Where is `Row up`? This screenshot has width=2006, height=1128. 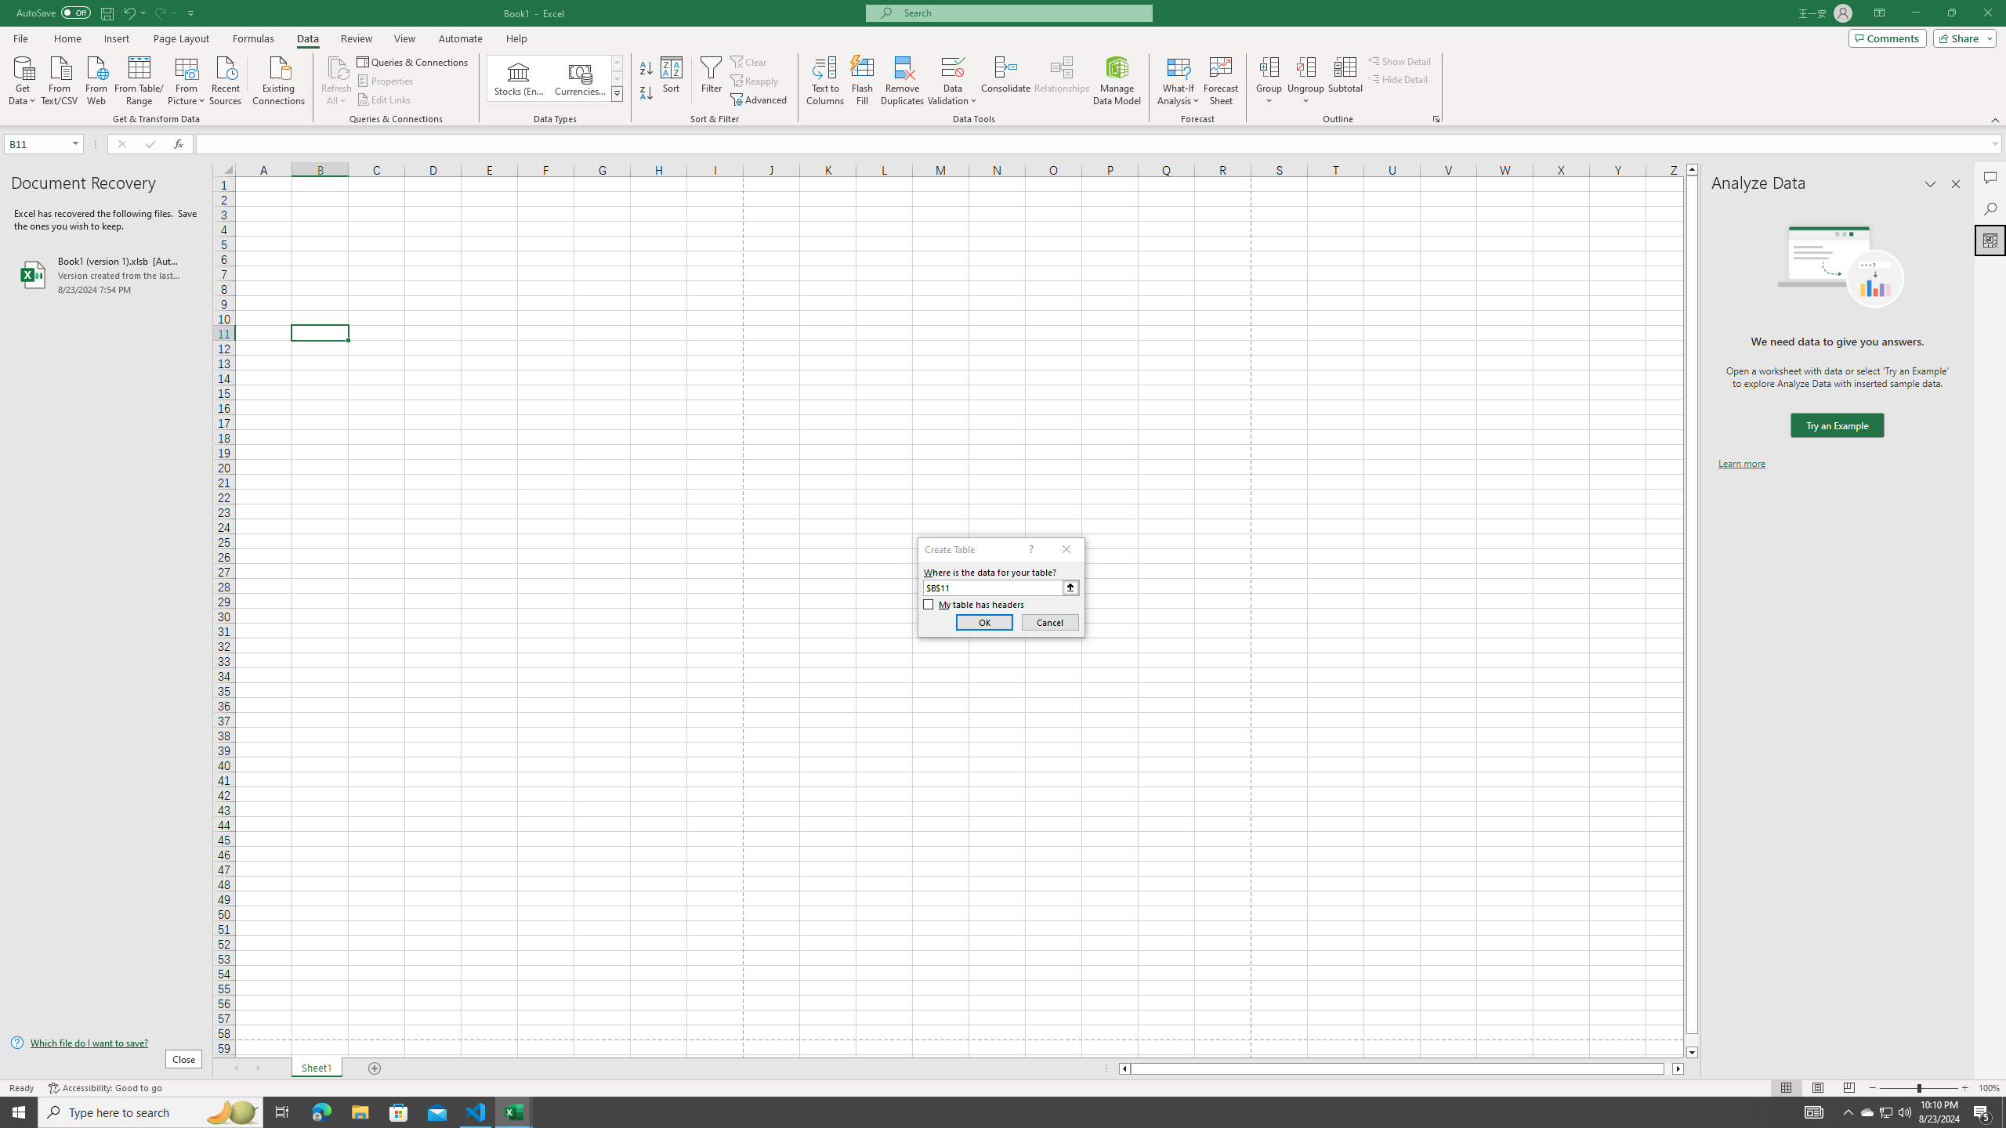
Row up is located at coordinates (617, 63).